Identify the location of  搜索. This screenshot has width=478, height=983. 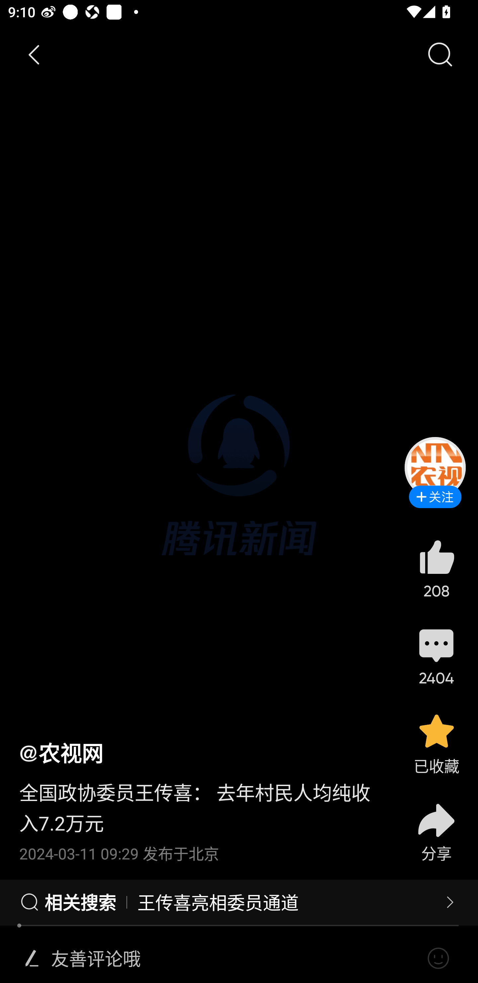
(439, 55).